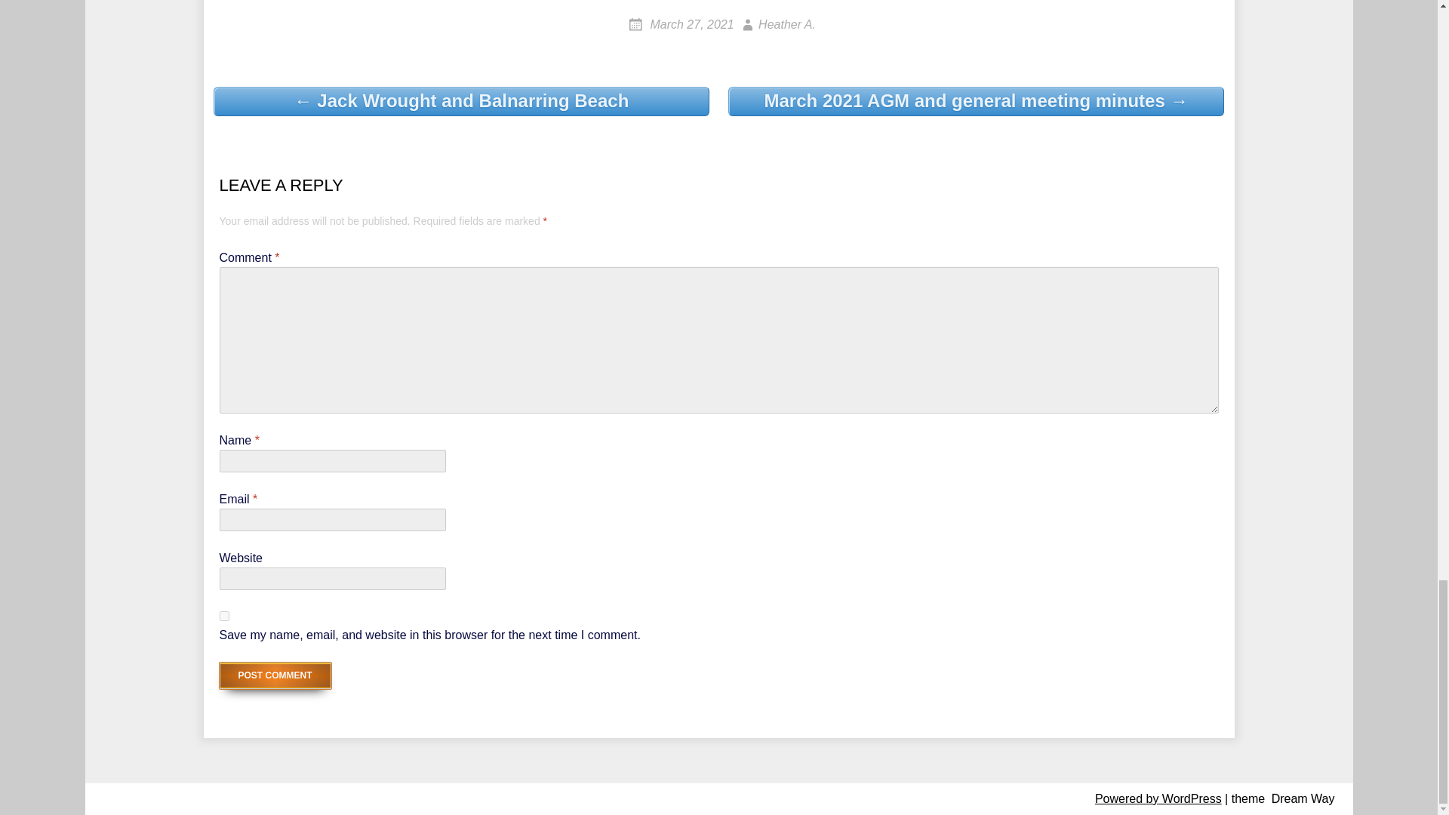  What do you see at coordinates (274, 675) in the screenshot?
I see `Post Comment` at bounding box center [274, 675].